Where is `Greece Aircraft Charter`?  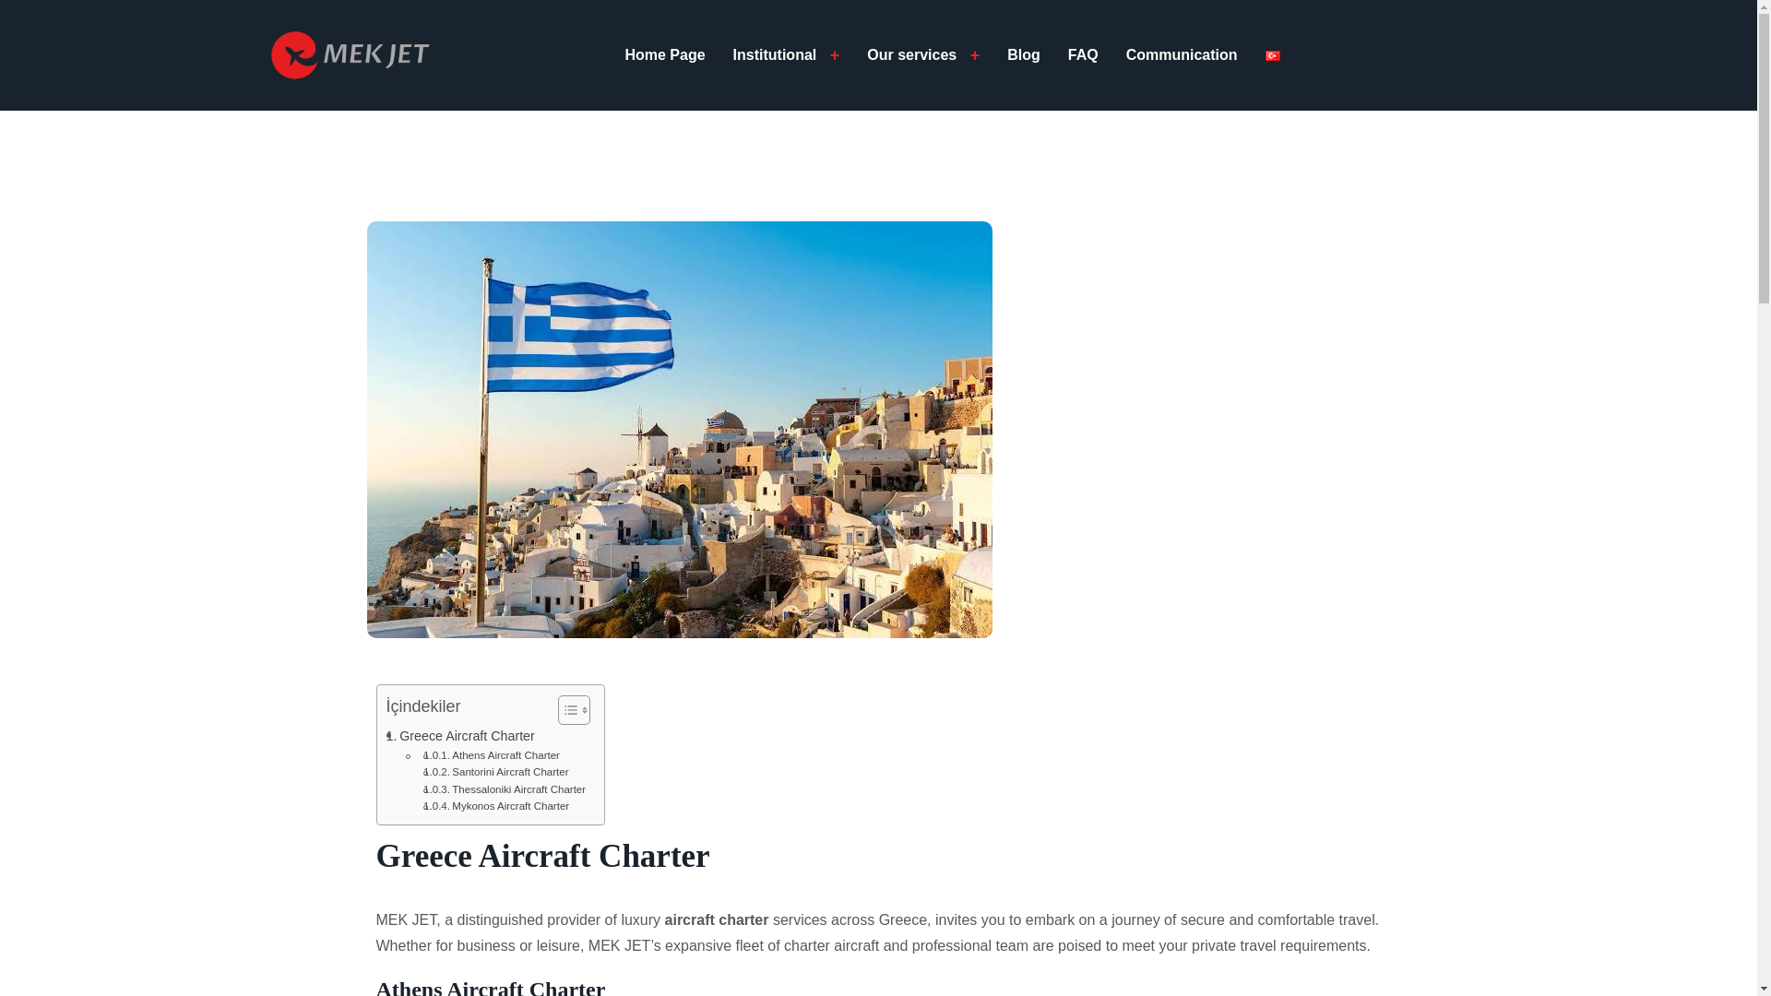 Greece Aircraft Charter is located at coordinates (459, 736).